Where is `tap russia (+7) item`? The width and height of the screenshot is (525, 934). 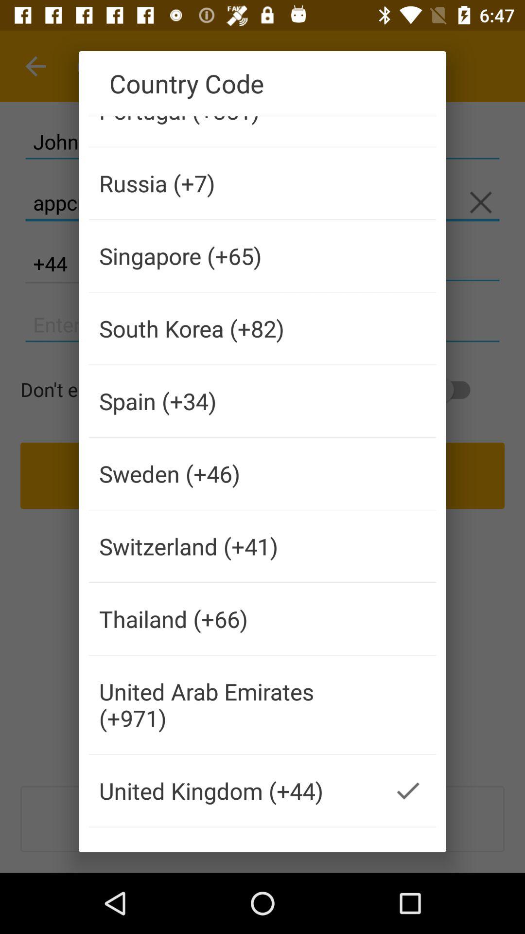
tap russia (+7) item is located at coordinates (234, 183).